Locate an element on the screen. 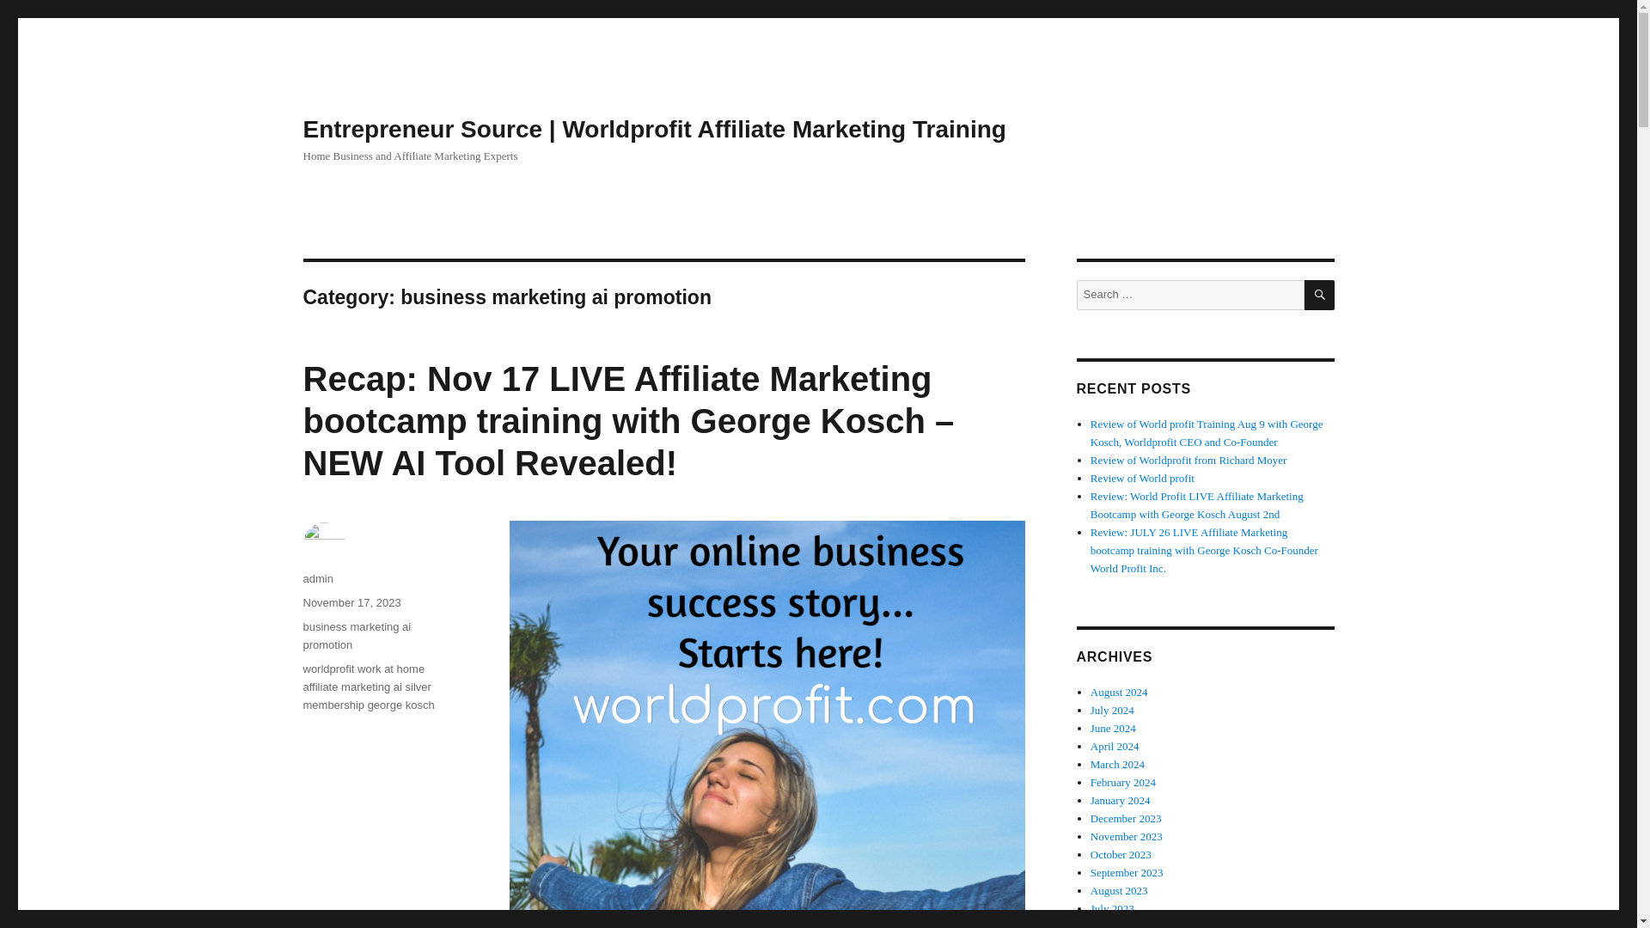 The height and width of the screenshot is (928, 1650). Review of World profit is located at coordinates (1143, 478).